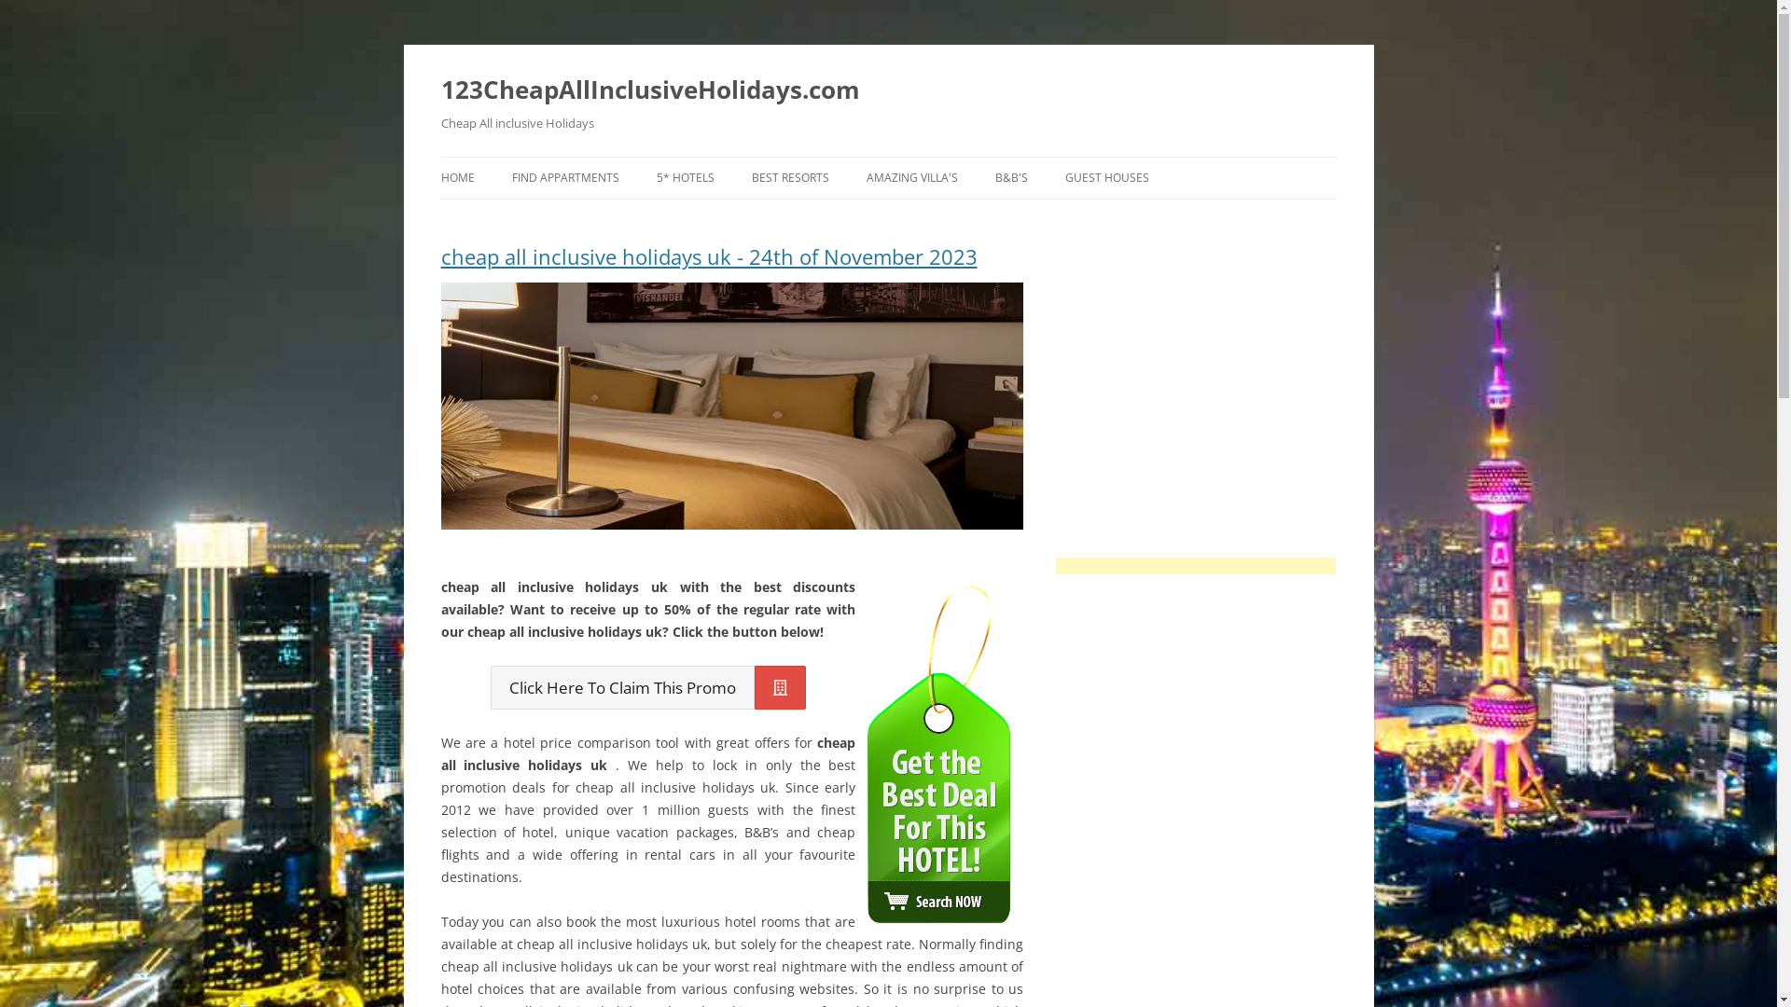 This screenshot has width=1791, height=1007. Describe the element at coordinates (648, 688) in the screenshot. I see `Click Here To Claim This Promo` at that location.